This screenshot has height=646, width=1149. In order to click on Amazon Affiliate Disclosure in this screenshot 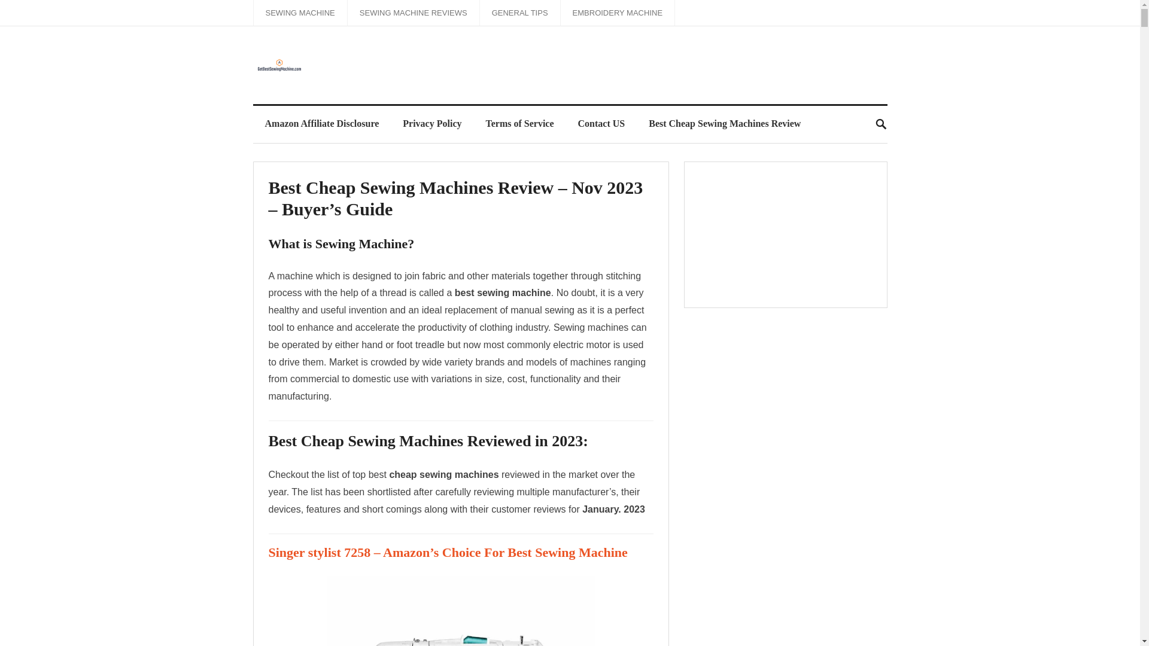, I will do `click(321, 123)`.